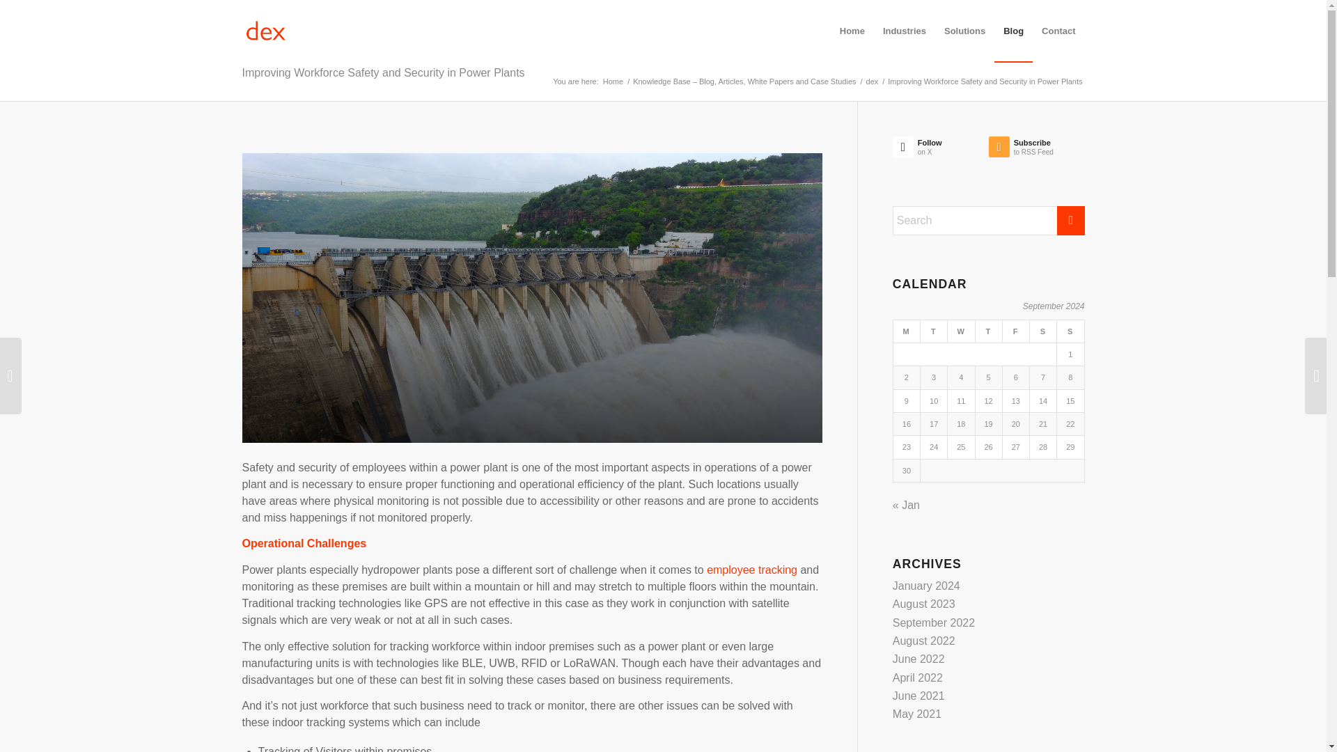  I want to click on June 2022, so click(961, 331).